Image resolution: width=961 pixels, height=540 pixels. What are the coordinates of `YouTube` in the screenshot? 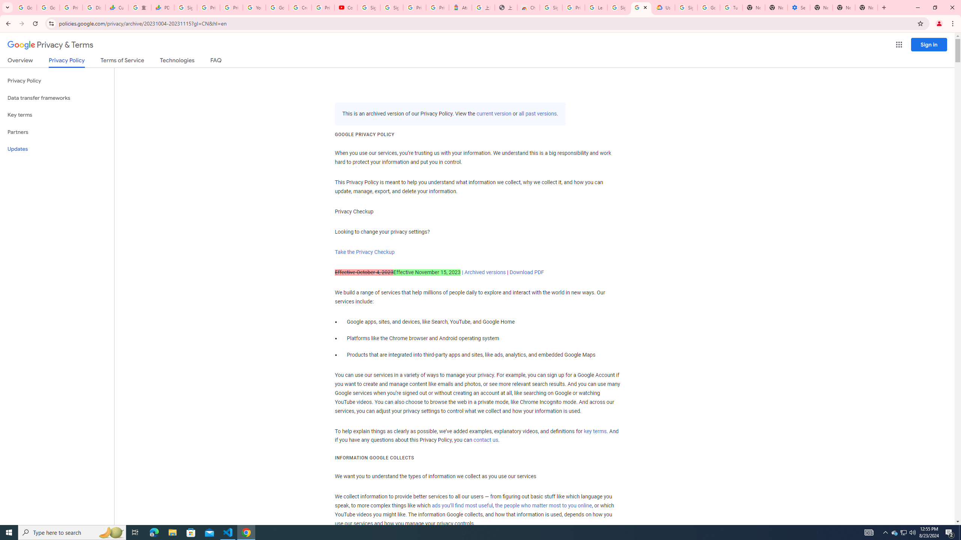 It's located at (254, 7).